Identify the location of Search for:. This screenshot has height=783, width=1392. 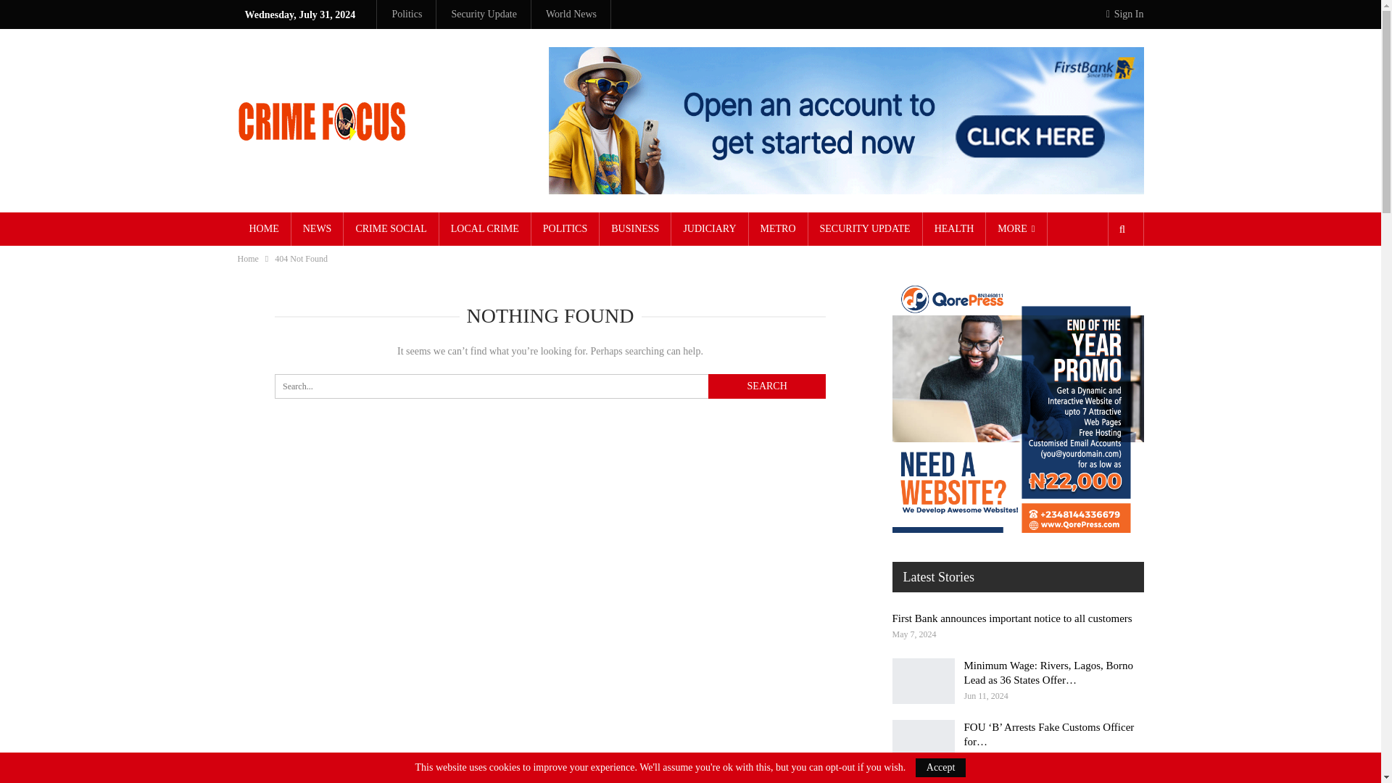
(550, 386).